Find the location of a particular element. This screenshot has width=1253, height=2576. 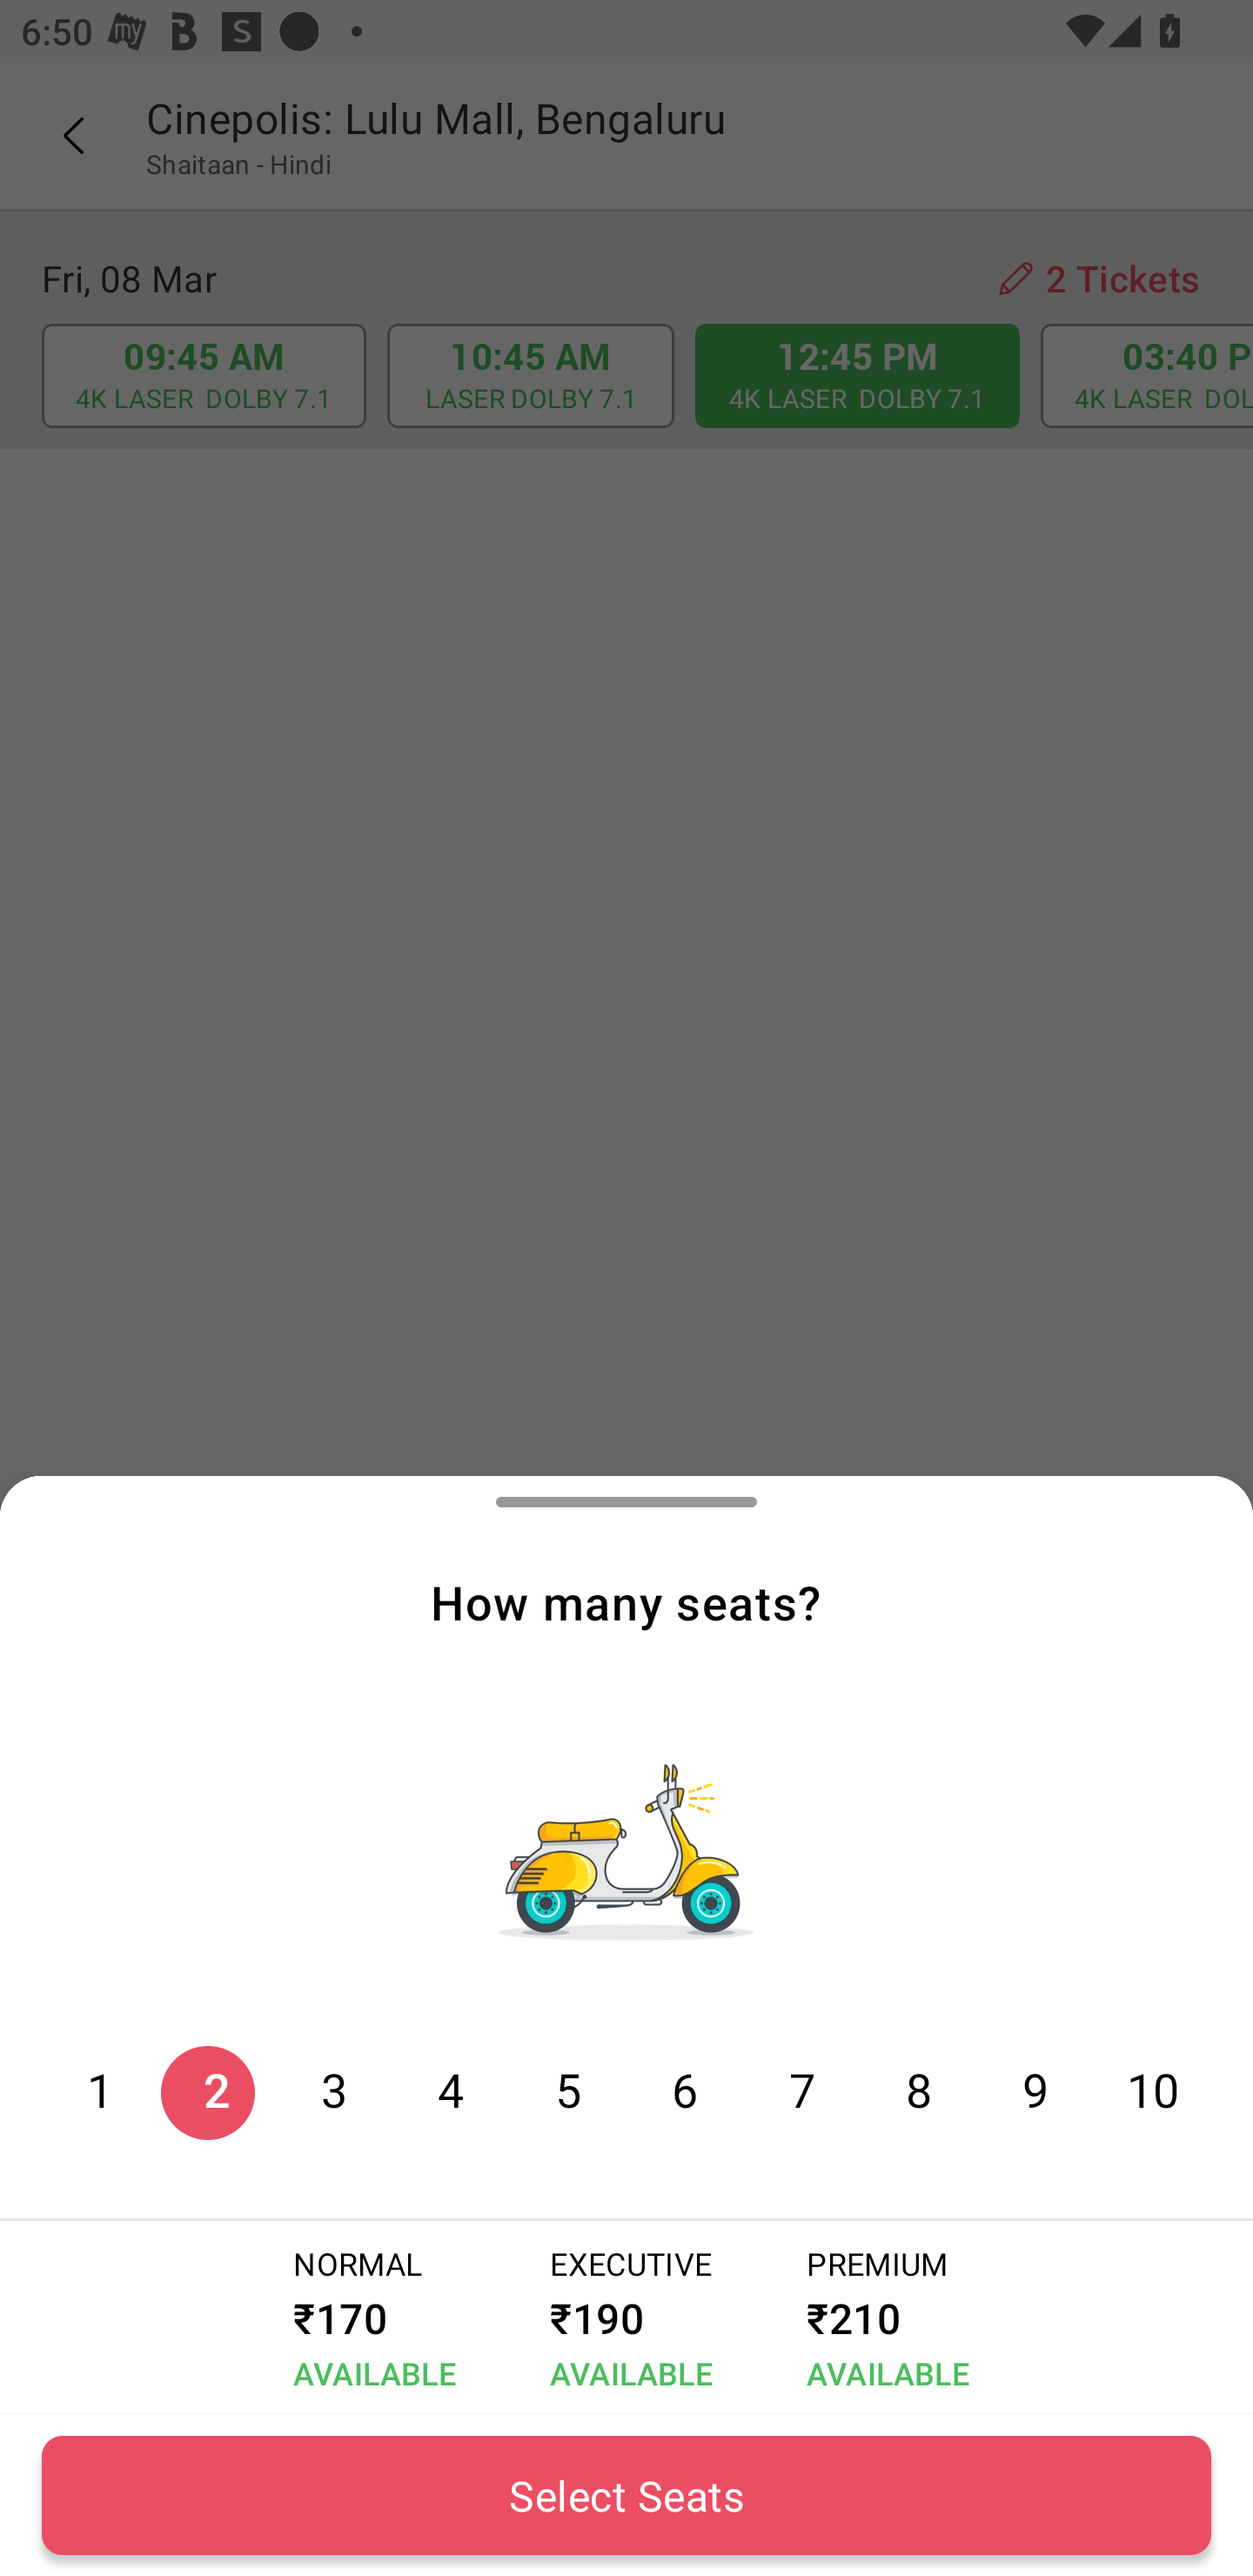

NORMAL ₹170 AVAILABLE is located at coordinates (369, 2318).